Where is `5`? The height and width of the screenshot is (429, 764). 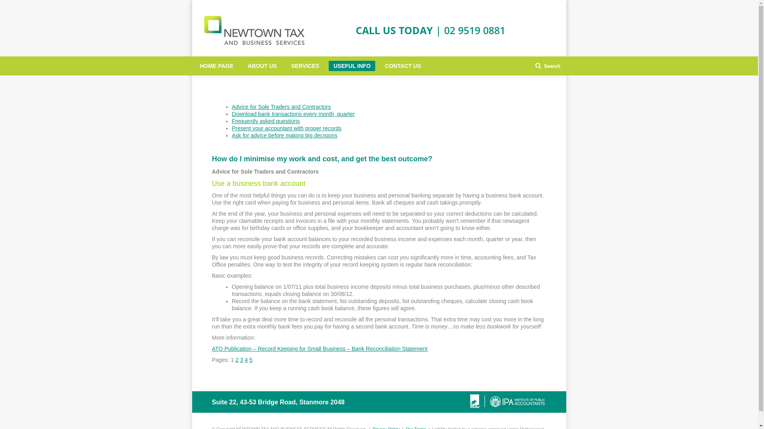
5 is located at coordinates (251, 360).